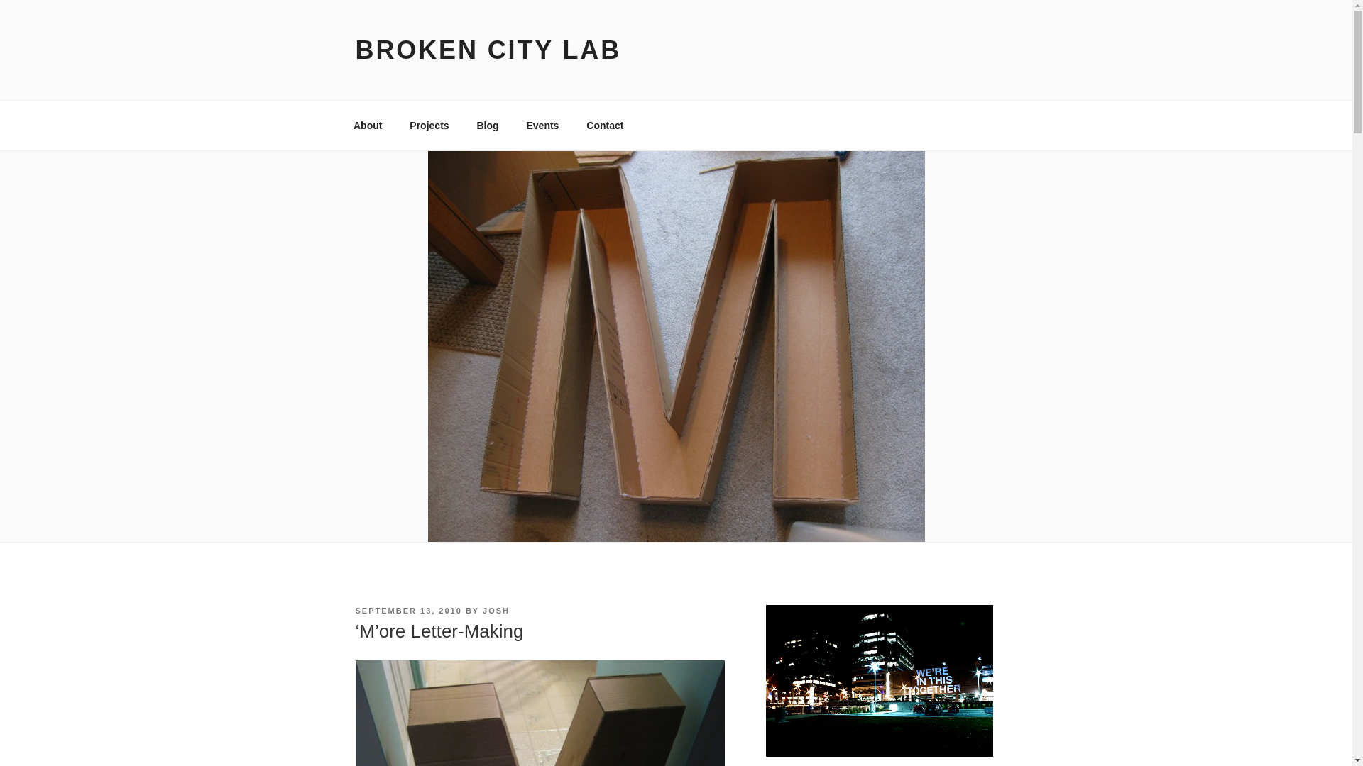 The width and height of the screenshot is (1363, 766). Describe the element at coordinates (488, 125) in the screenshot. I see `Blog` at that location.